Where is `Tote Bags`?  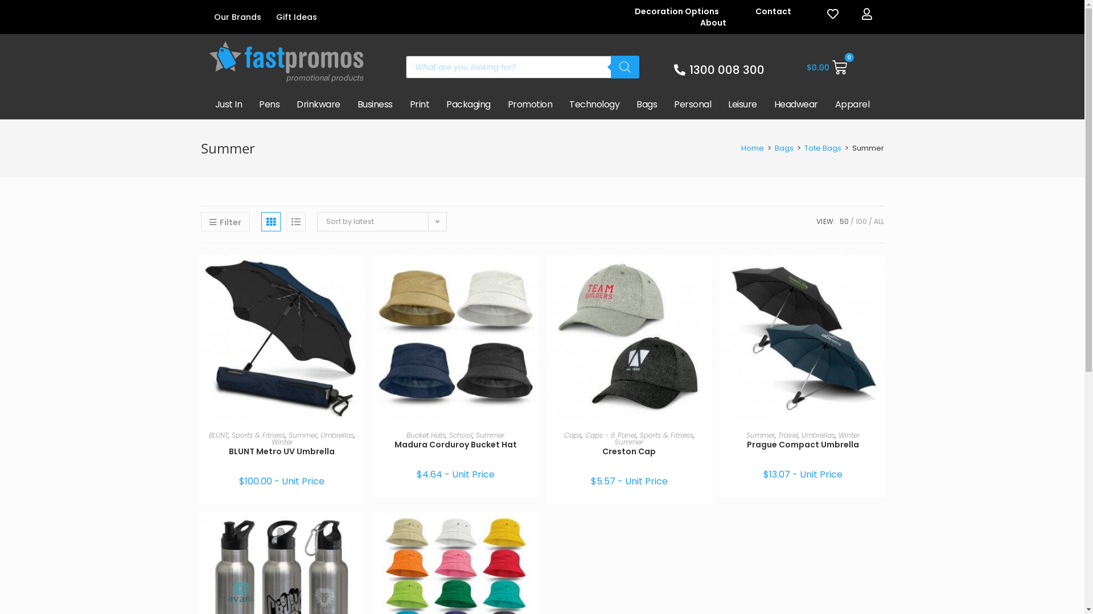
Tote Bags is located at coordinates (822, 148).